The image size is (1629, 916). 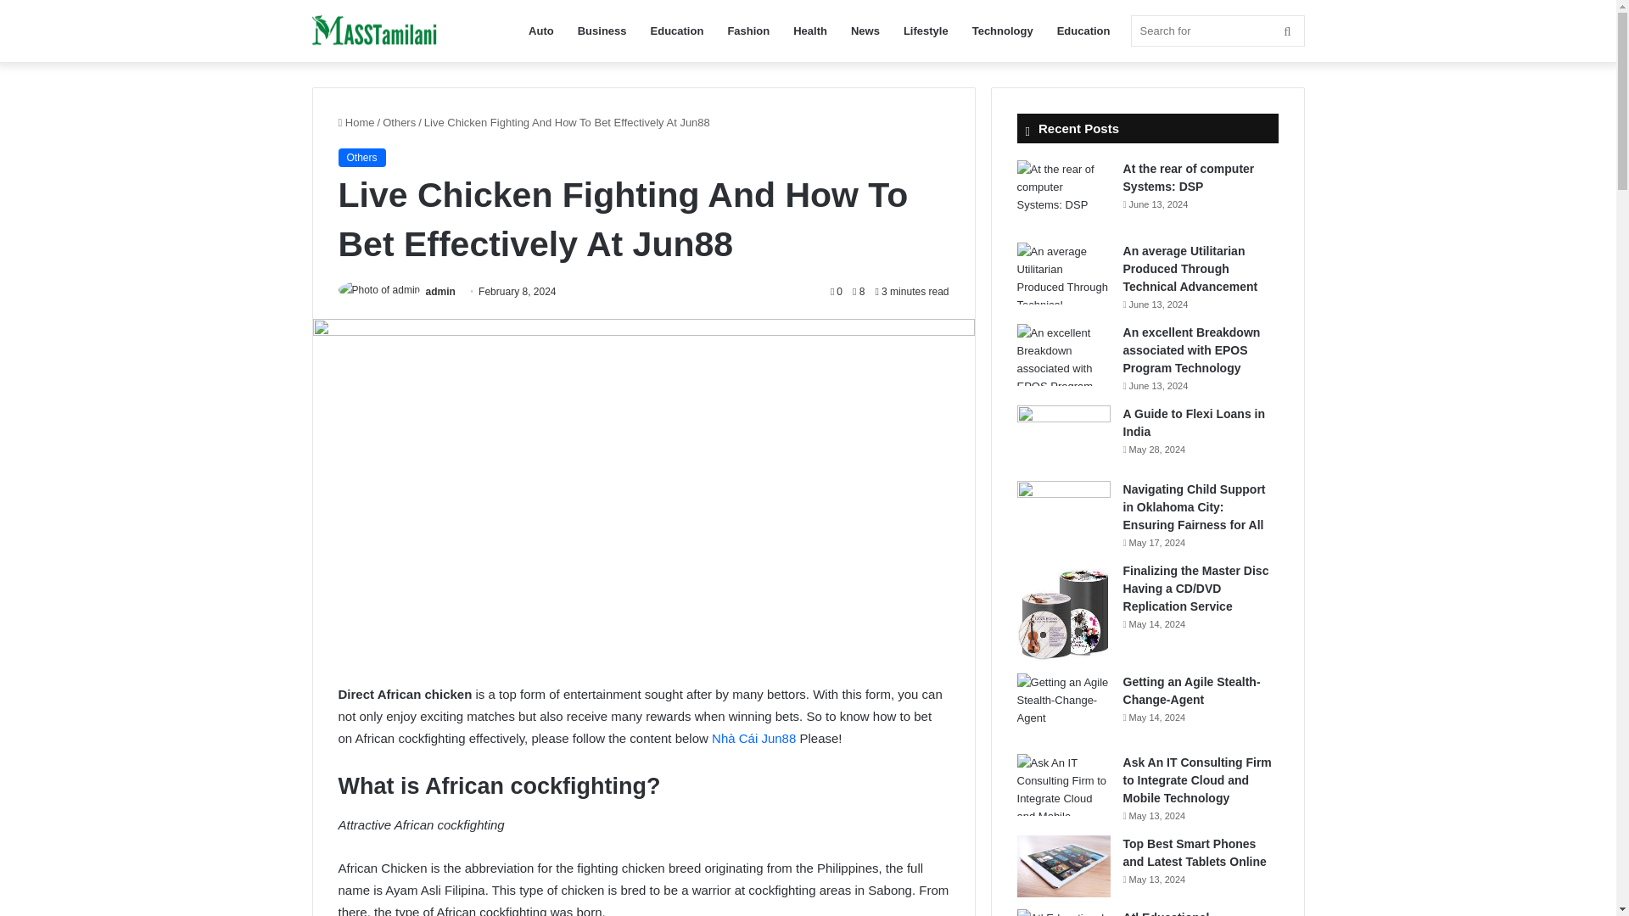 I want to click on Others, so click(x=361, y=157).